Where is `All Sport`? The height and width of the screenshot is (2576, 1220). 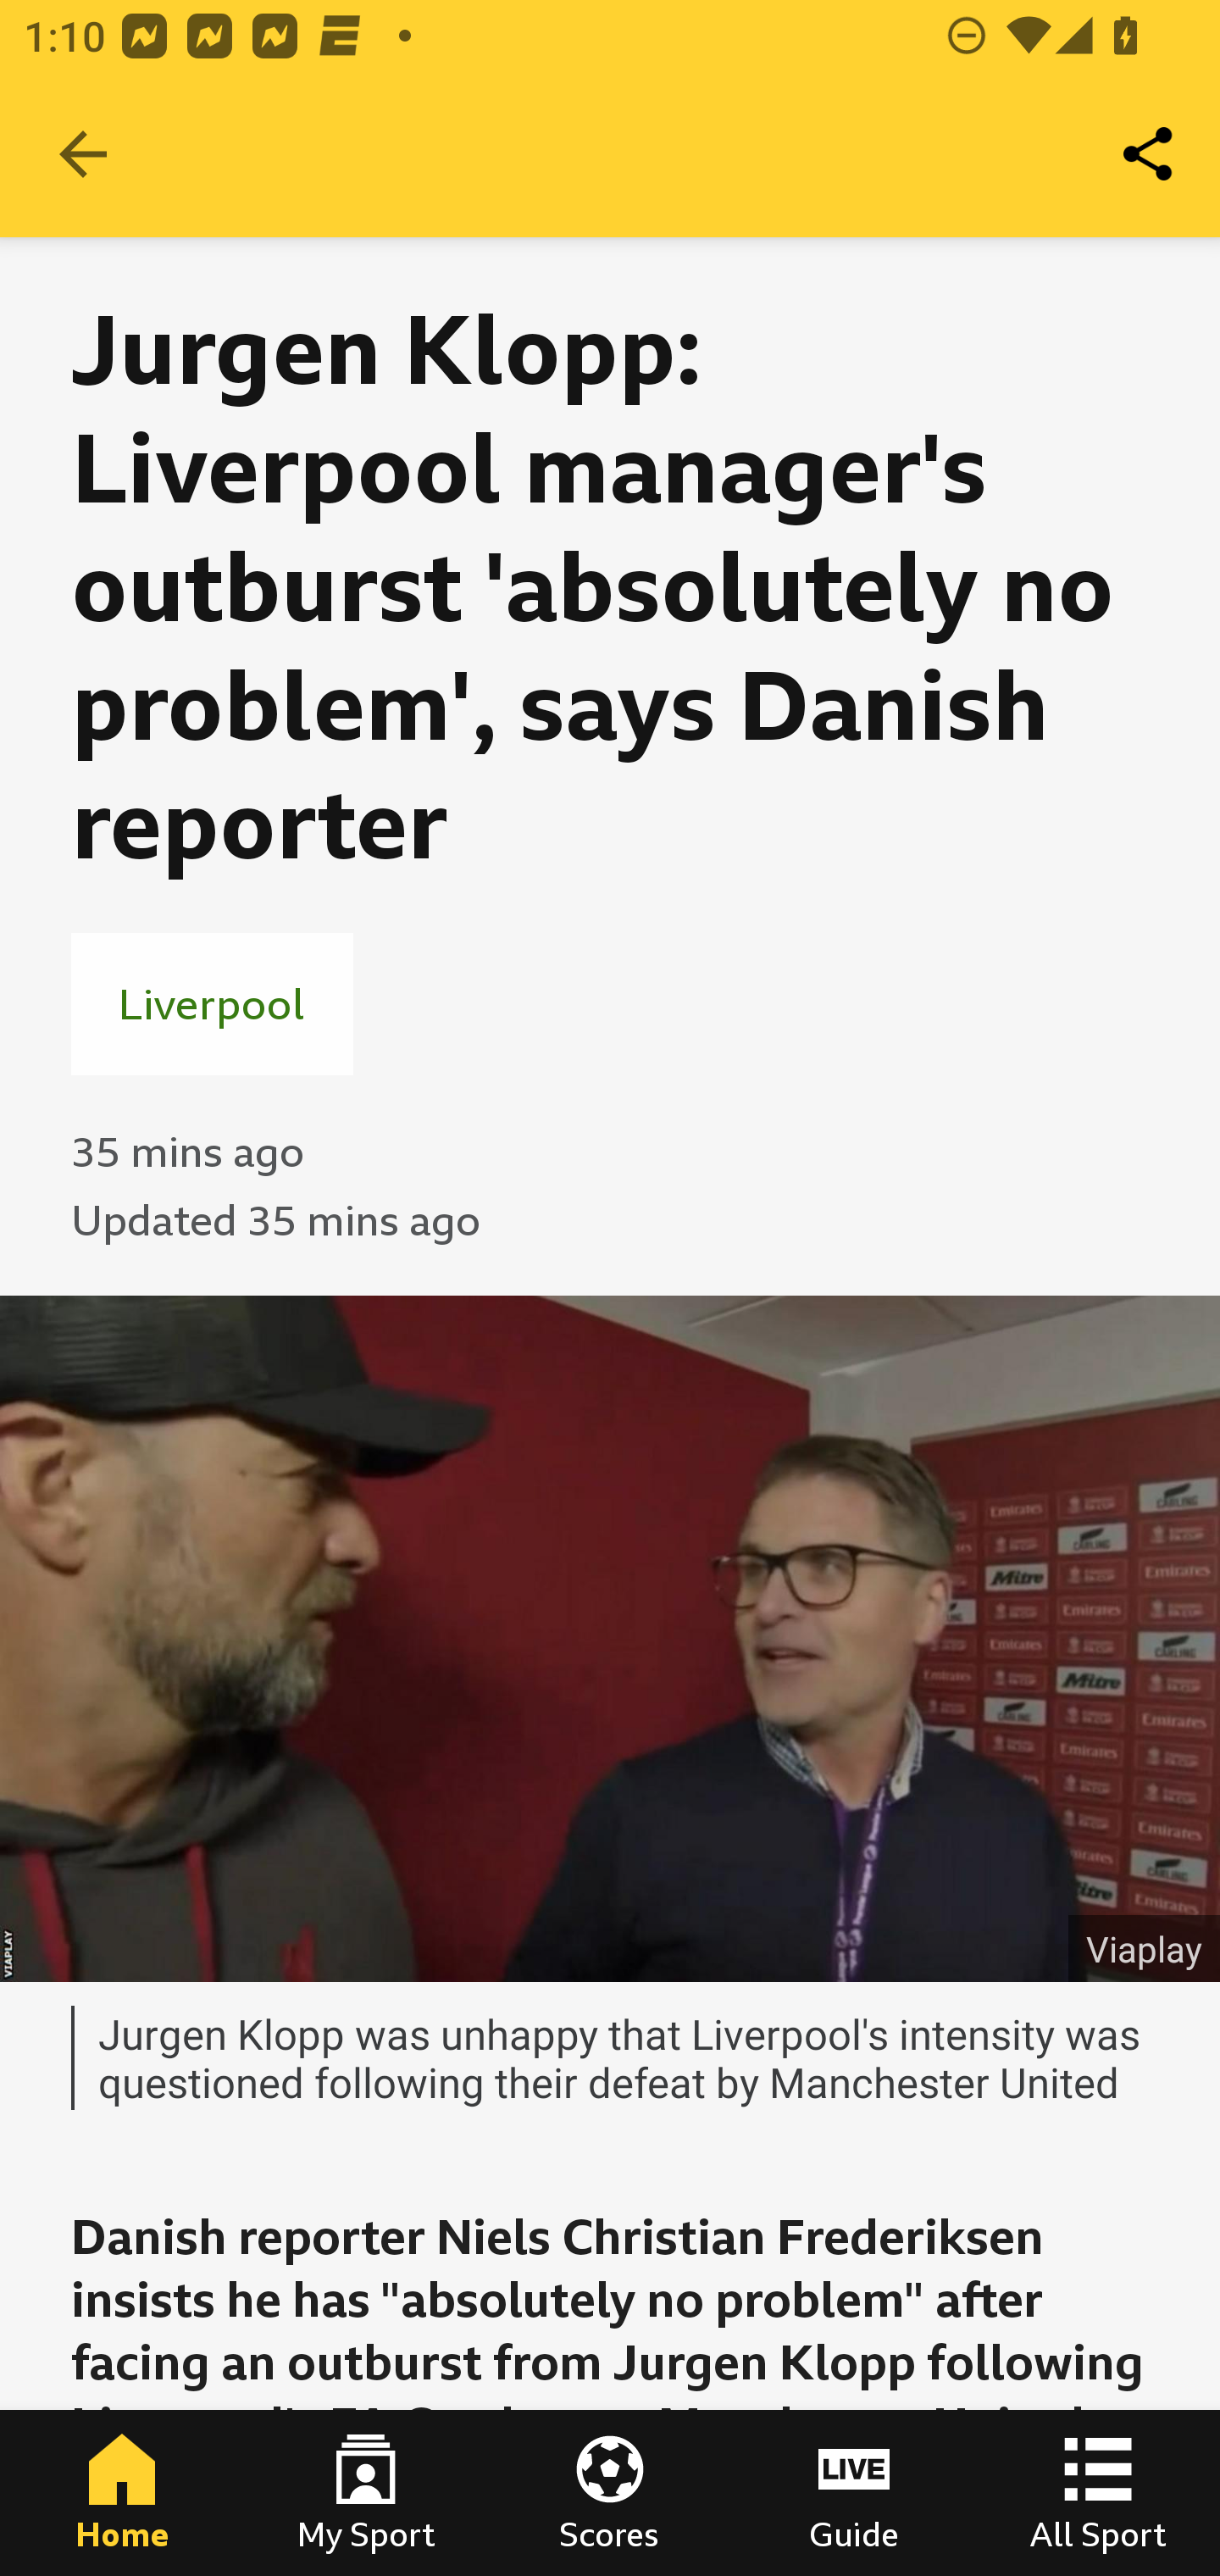 All Sport is located at coordinates (1098, 2493).